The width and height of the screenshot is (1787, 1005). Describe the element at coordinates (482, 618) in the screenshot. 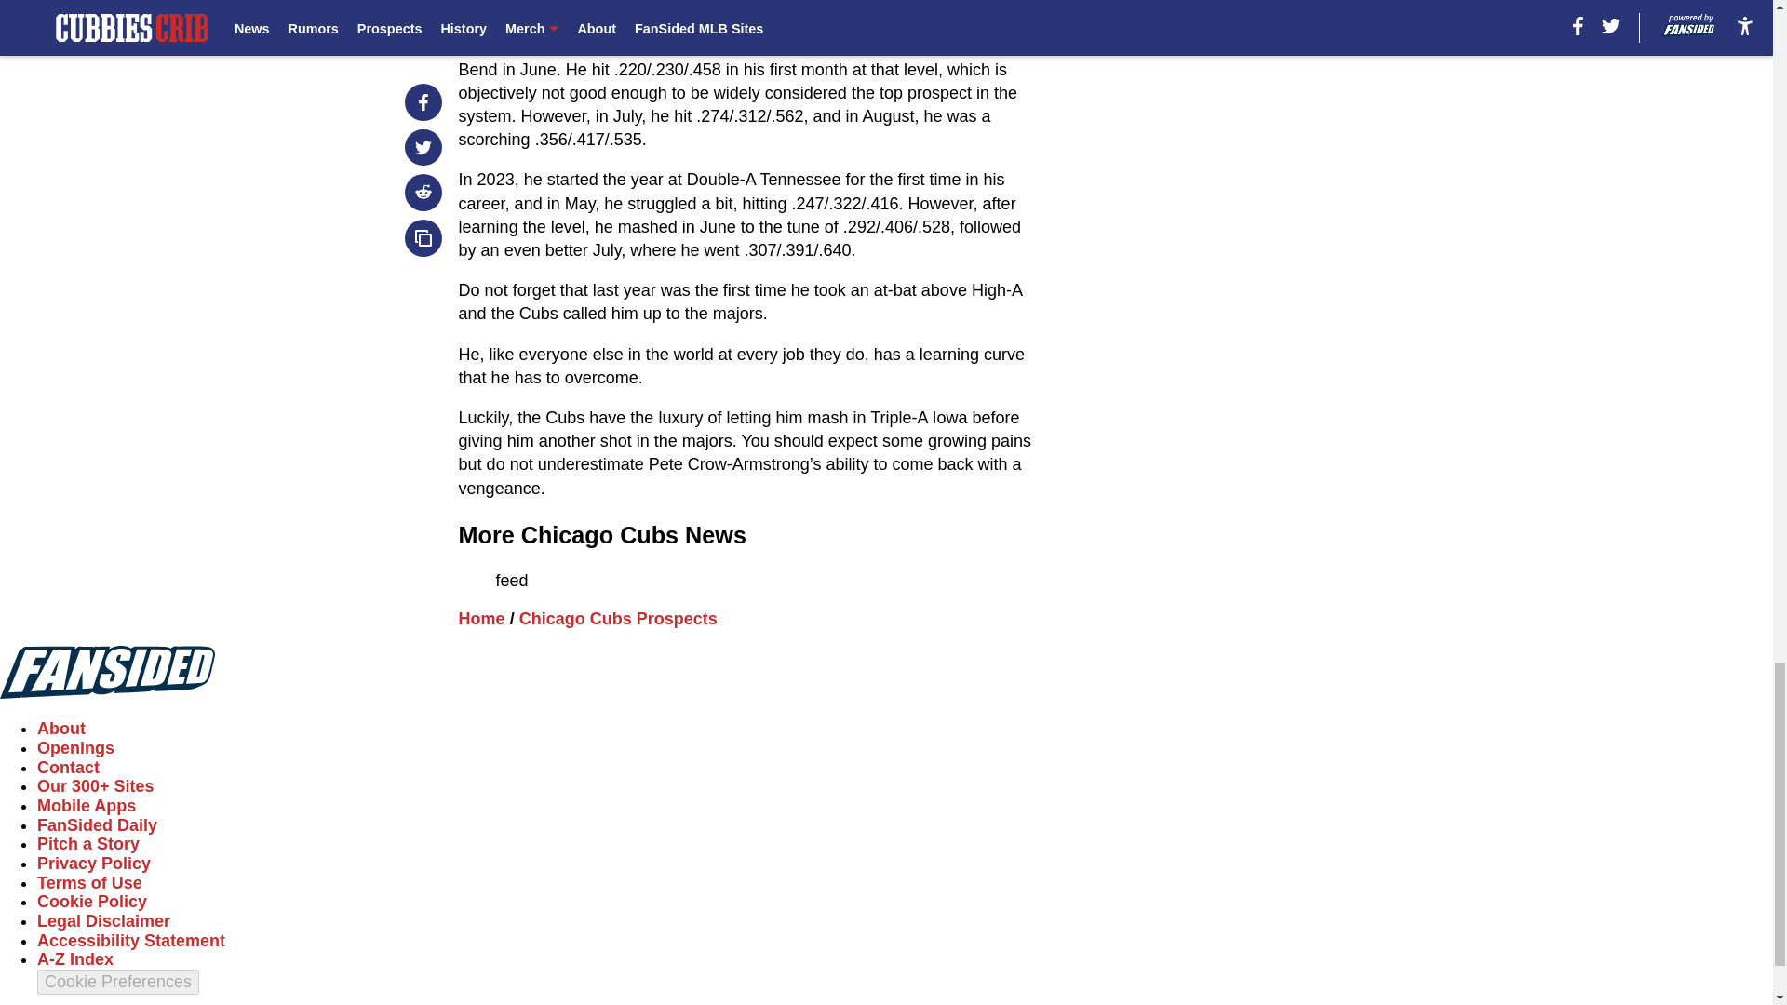

I see `Home` at that location.